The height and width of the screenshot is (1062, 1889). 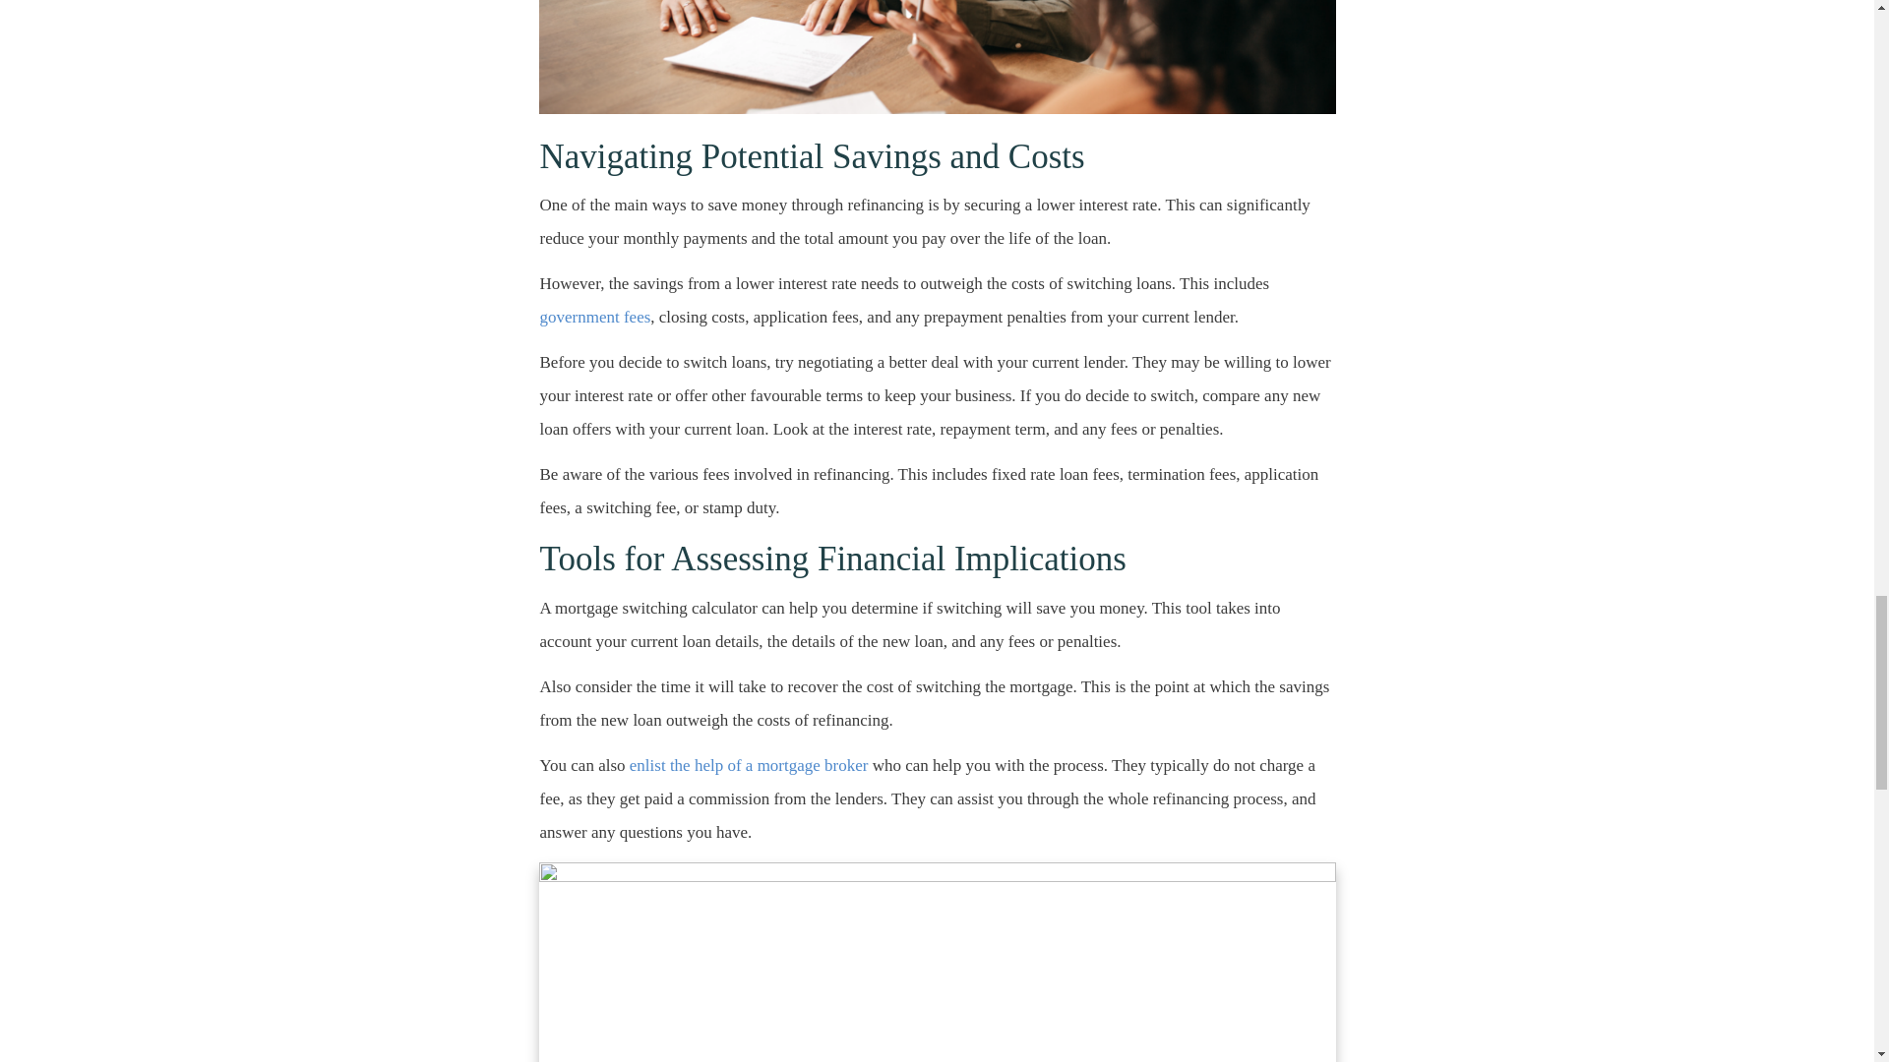 I want to click on joint mortgage, so click(x=937, y=57).